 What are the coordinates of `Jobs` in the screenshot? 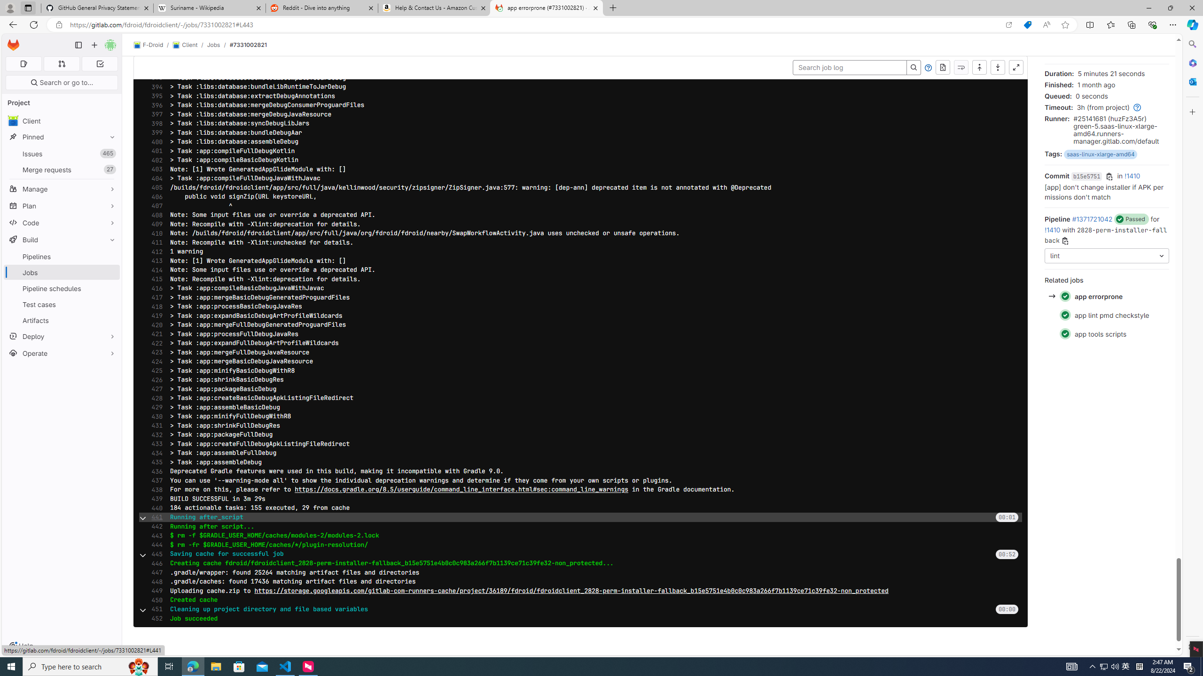 It's located at (62, 272).